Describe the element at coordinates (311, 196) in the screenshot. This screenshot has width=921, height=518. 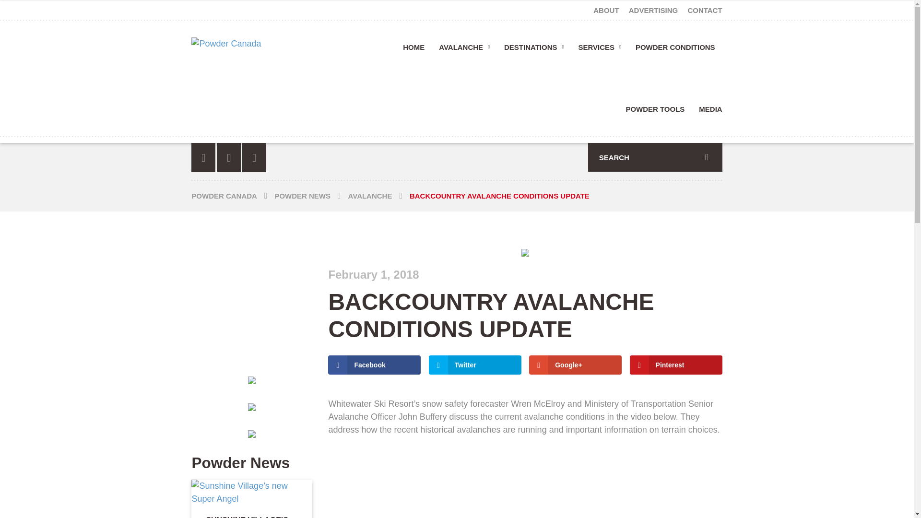
I see `Go to Powder News.` at that location.